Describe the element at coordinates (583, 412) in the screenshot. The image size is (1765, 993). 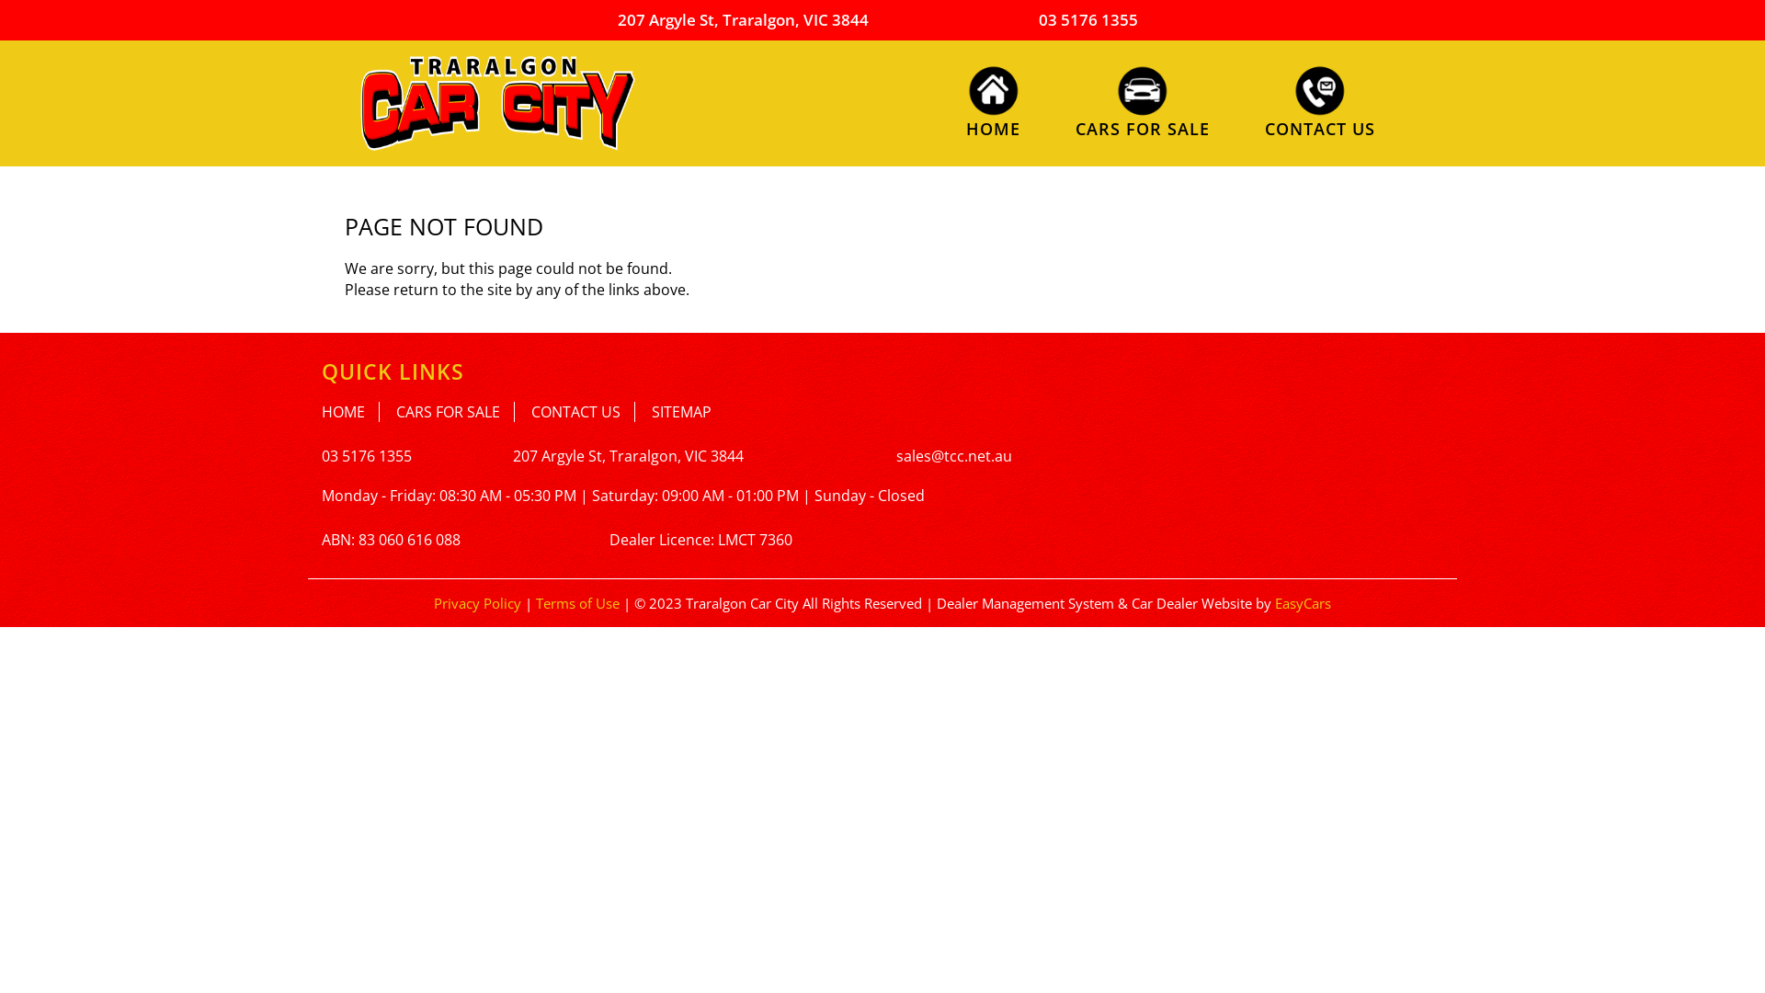
I see `CONTACT US` at that location.